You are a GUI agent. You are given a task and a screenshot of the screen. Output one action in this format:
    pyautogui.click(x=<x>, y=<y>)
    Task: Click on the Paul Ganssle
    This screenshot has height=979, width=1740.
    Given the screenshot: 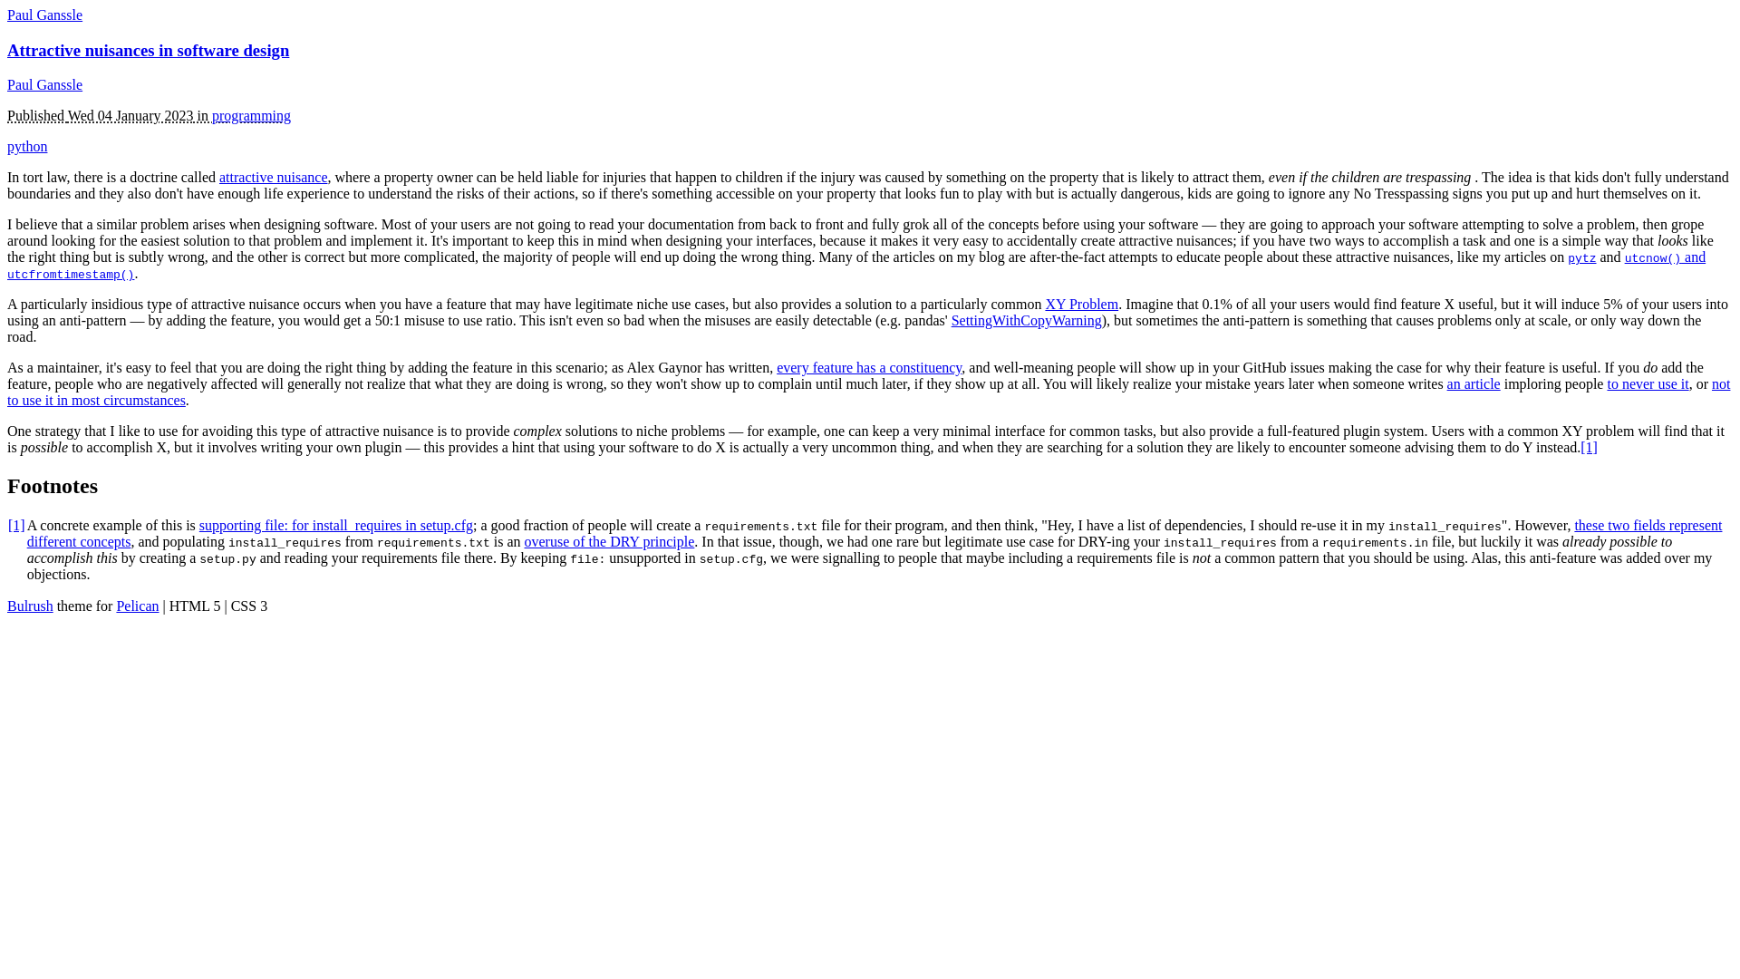 What is the action you would take?
    pyautogui.click(x=43, y=84)
    